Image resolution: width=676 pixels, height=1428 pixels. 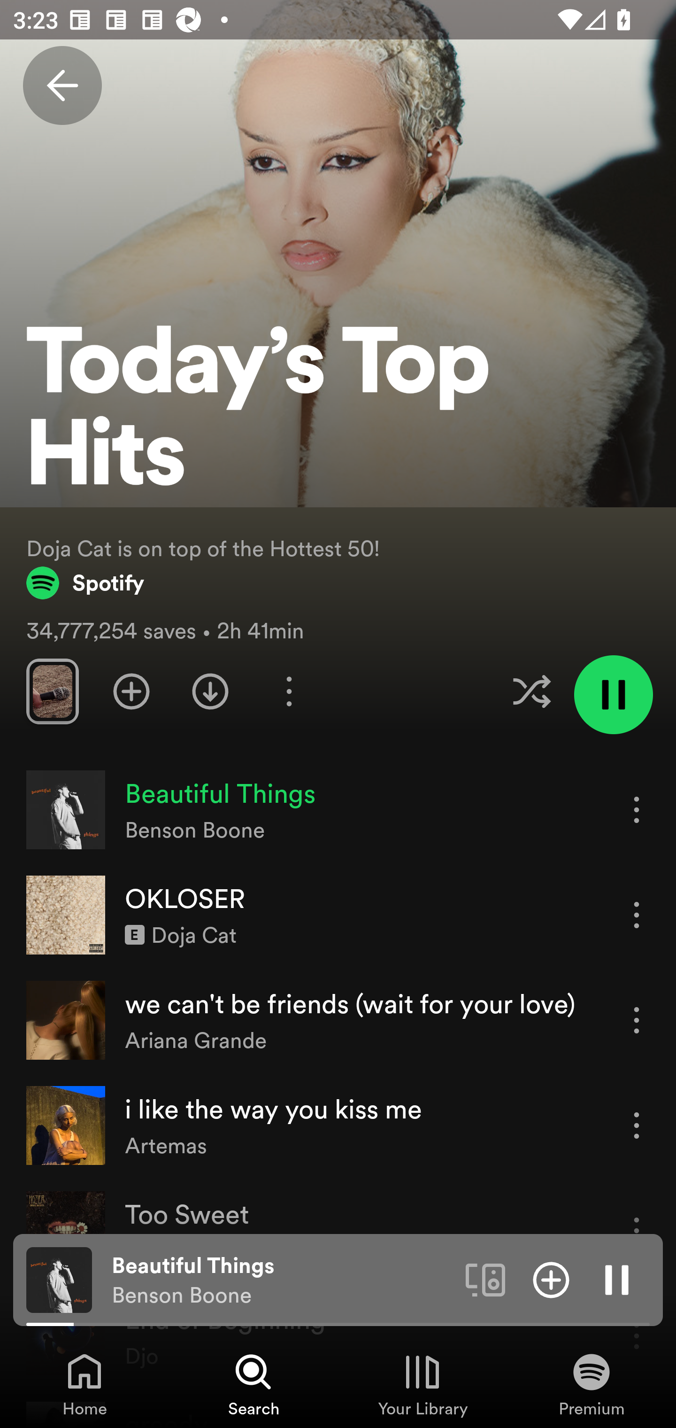 I want to click on More options for song i like the way you kiss me, so click(x=637, y=1125).